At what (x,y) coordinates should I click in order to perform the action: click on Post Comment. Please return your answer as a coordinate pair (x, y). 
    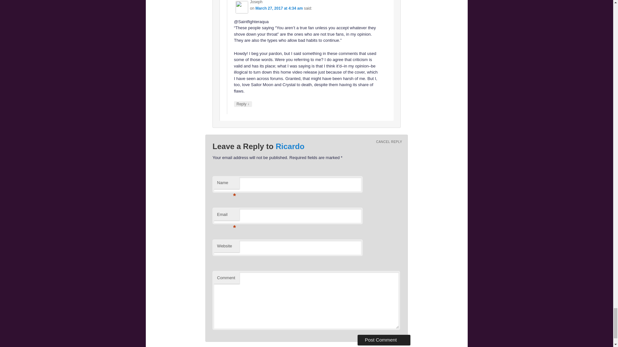
    Looking at the image, I should click on (384, 340).